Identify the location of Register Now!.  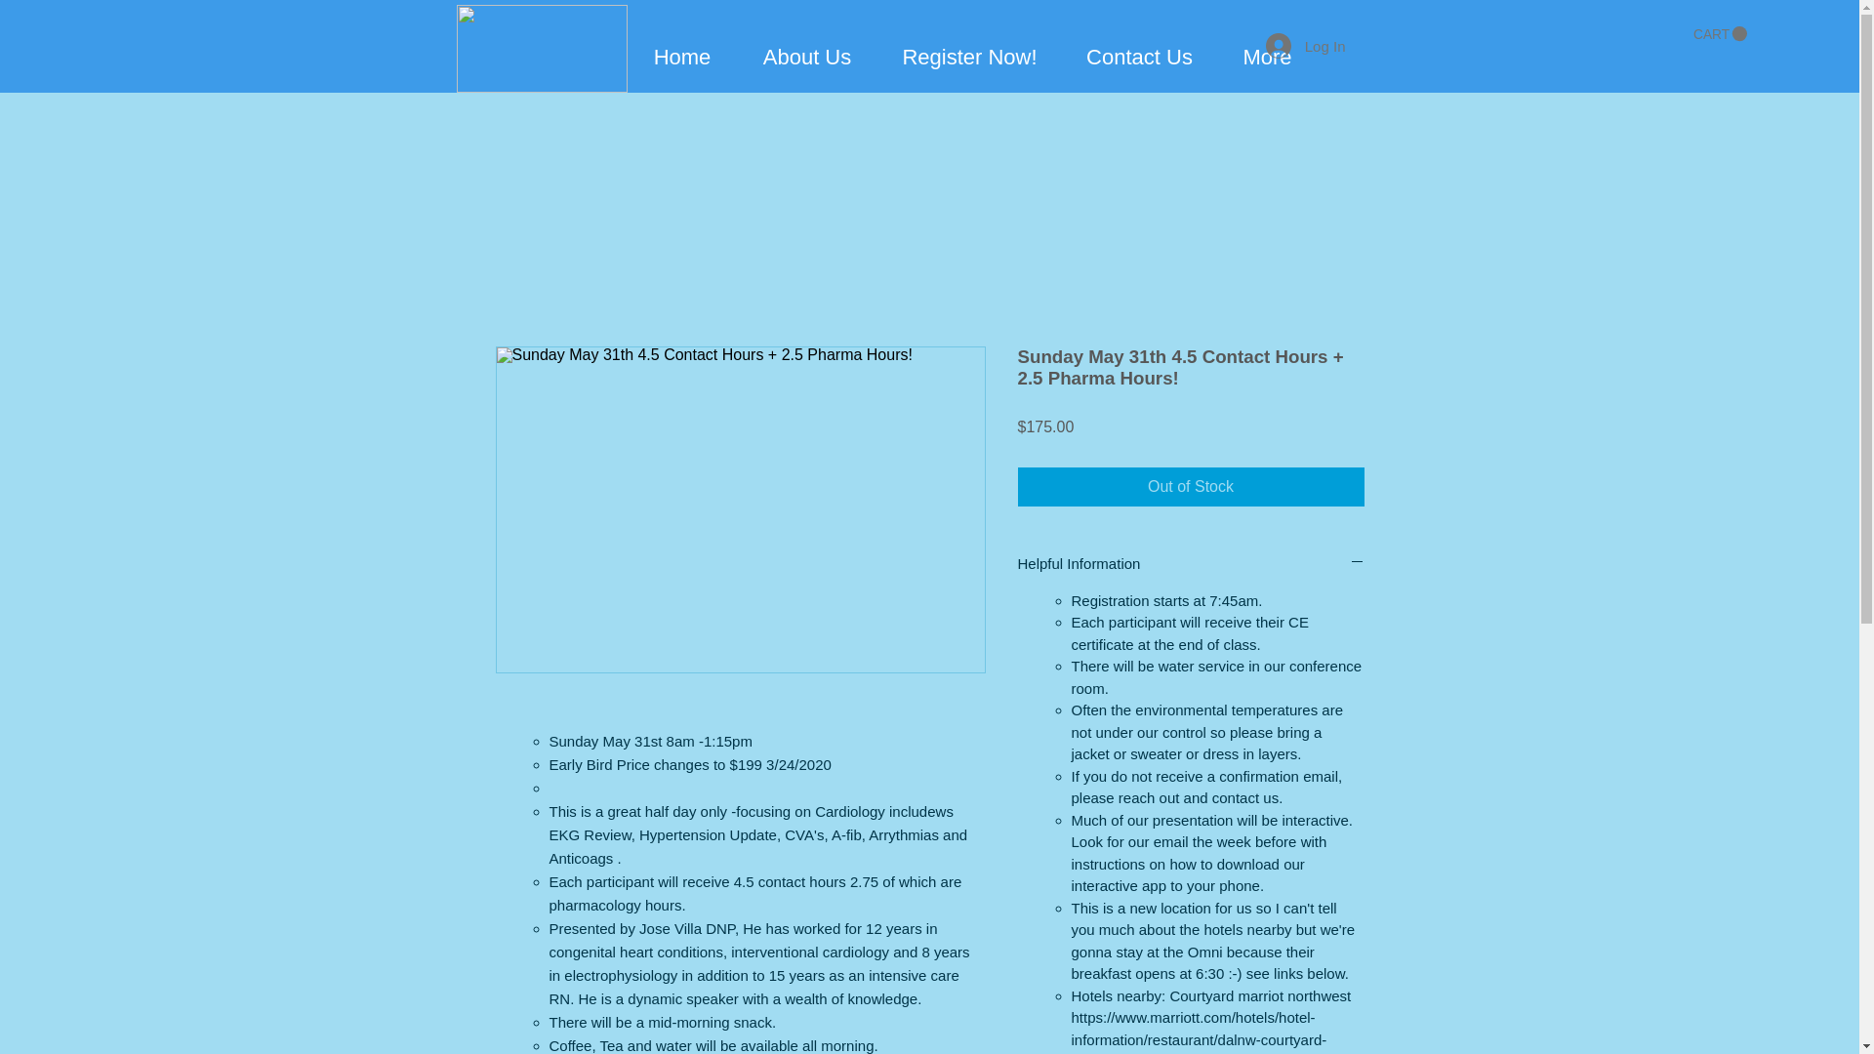
(969, 57).